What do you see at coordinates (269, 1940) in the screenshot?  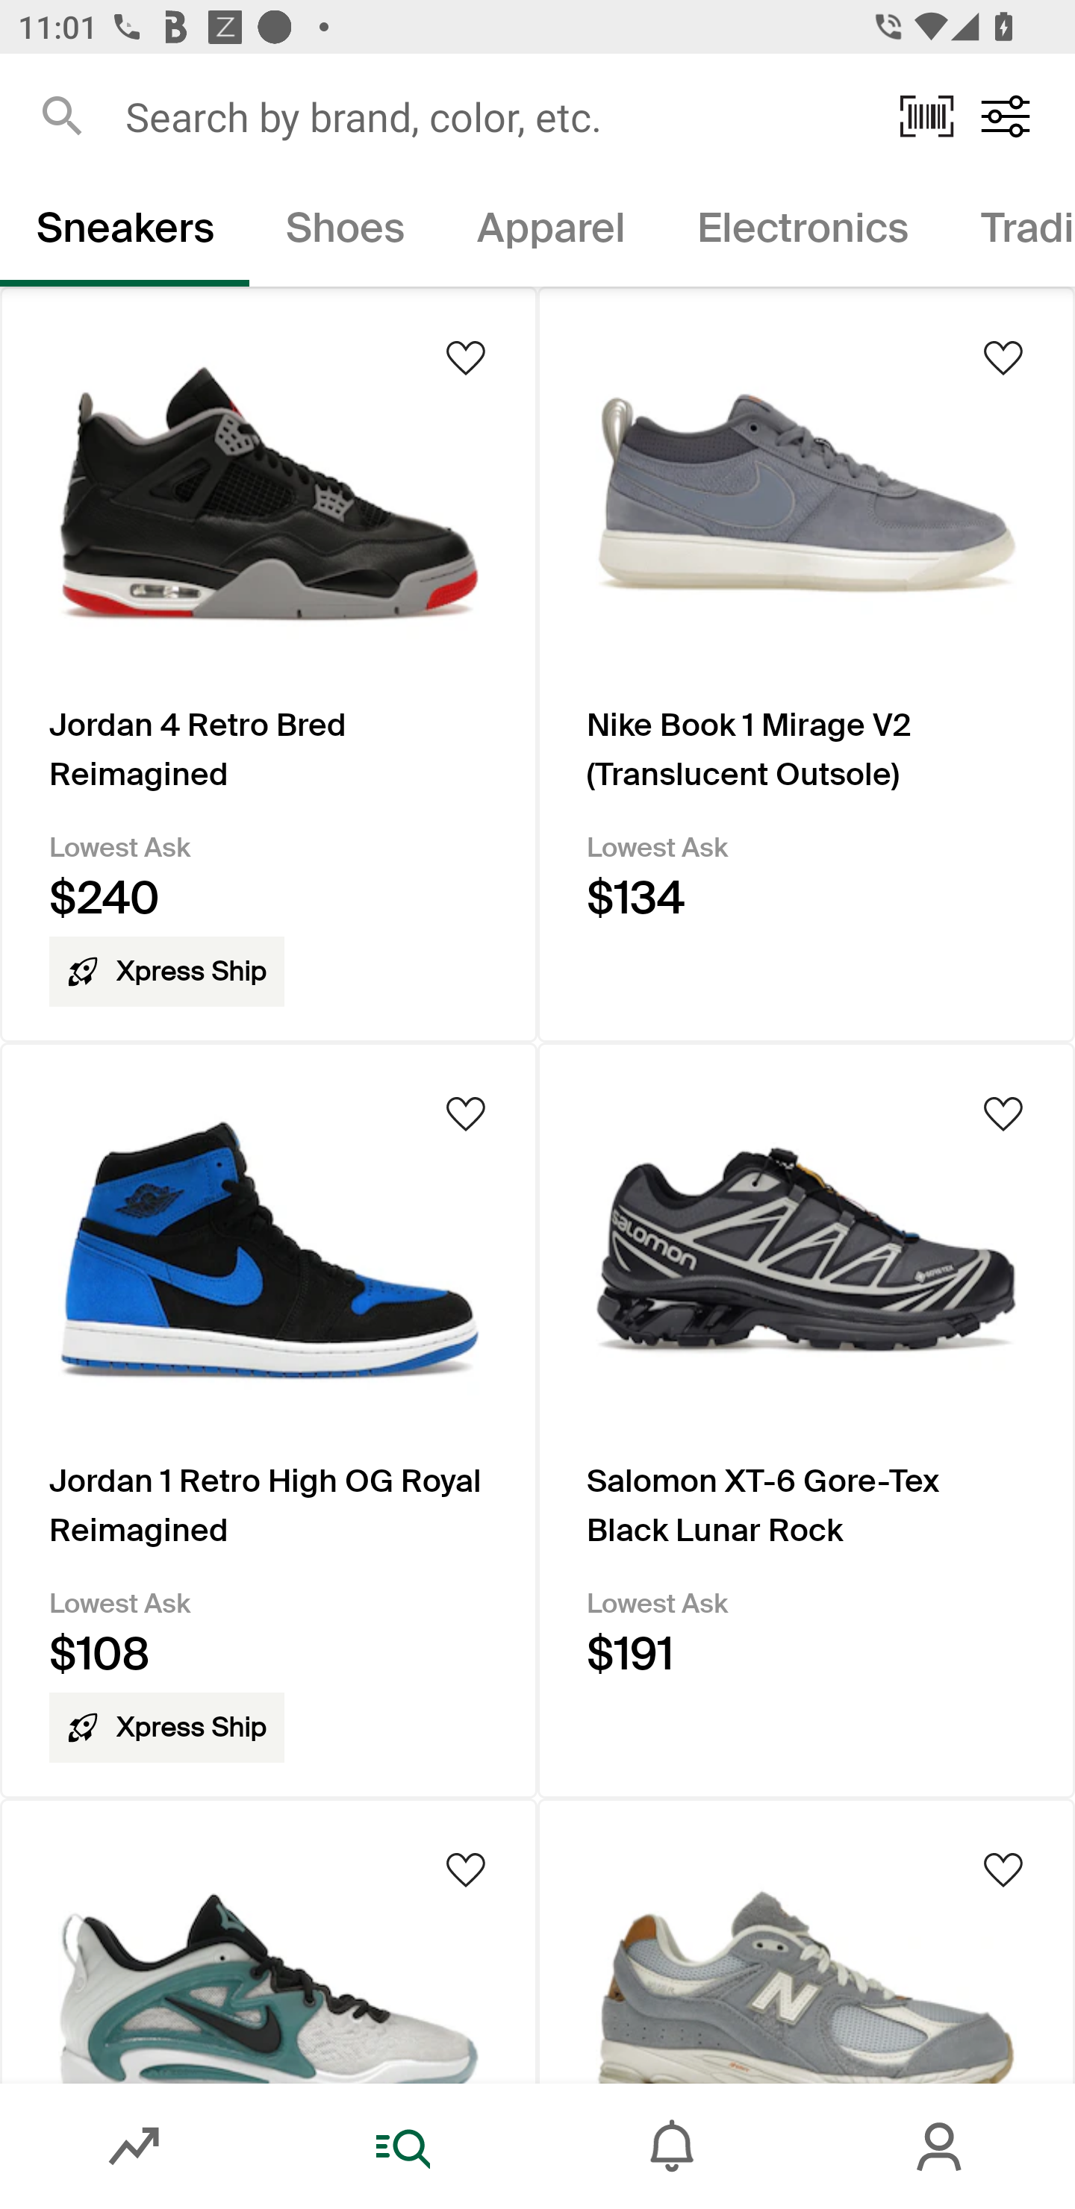 I see `Product Image` at bounding box center [269, 1940].